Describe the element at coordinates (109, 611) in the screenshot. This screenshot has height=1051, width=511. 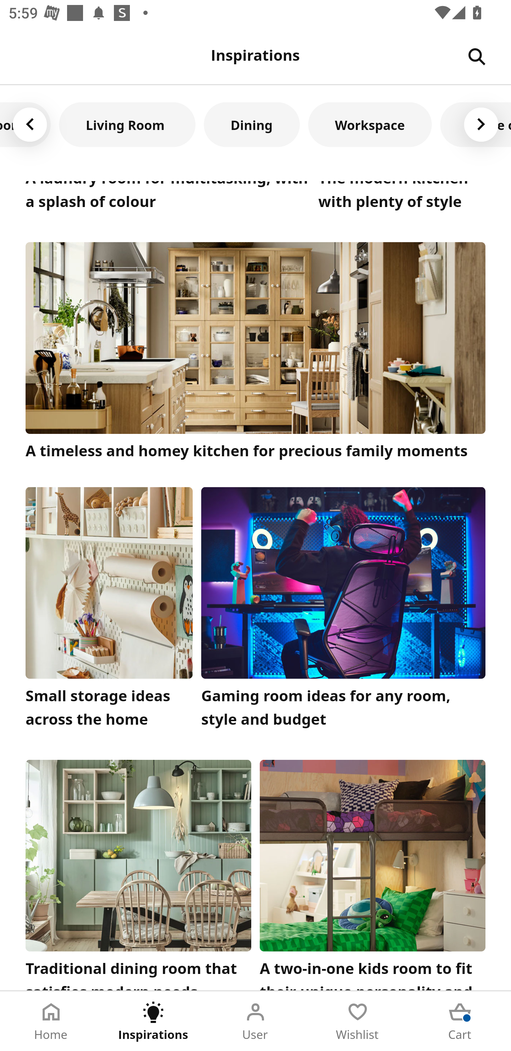
I see `Small storage ideas across the home` at that location.